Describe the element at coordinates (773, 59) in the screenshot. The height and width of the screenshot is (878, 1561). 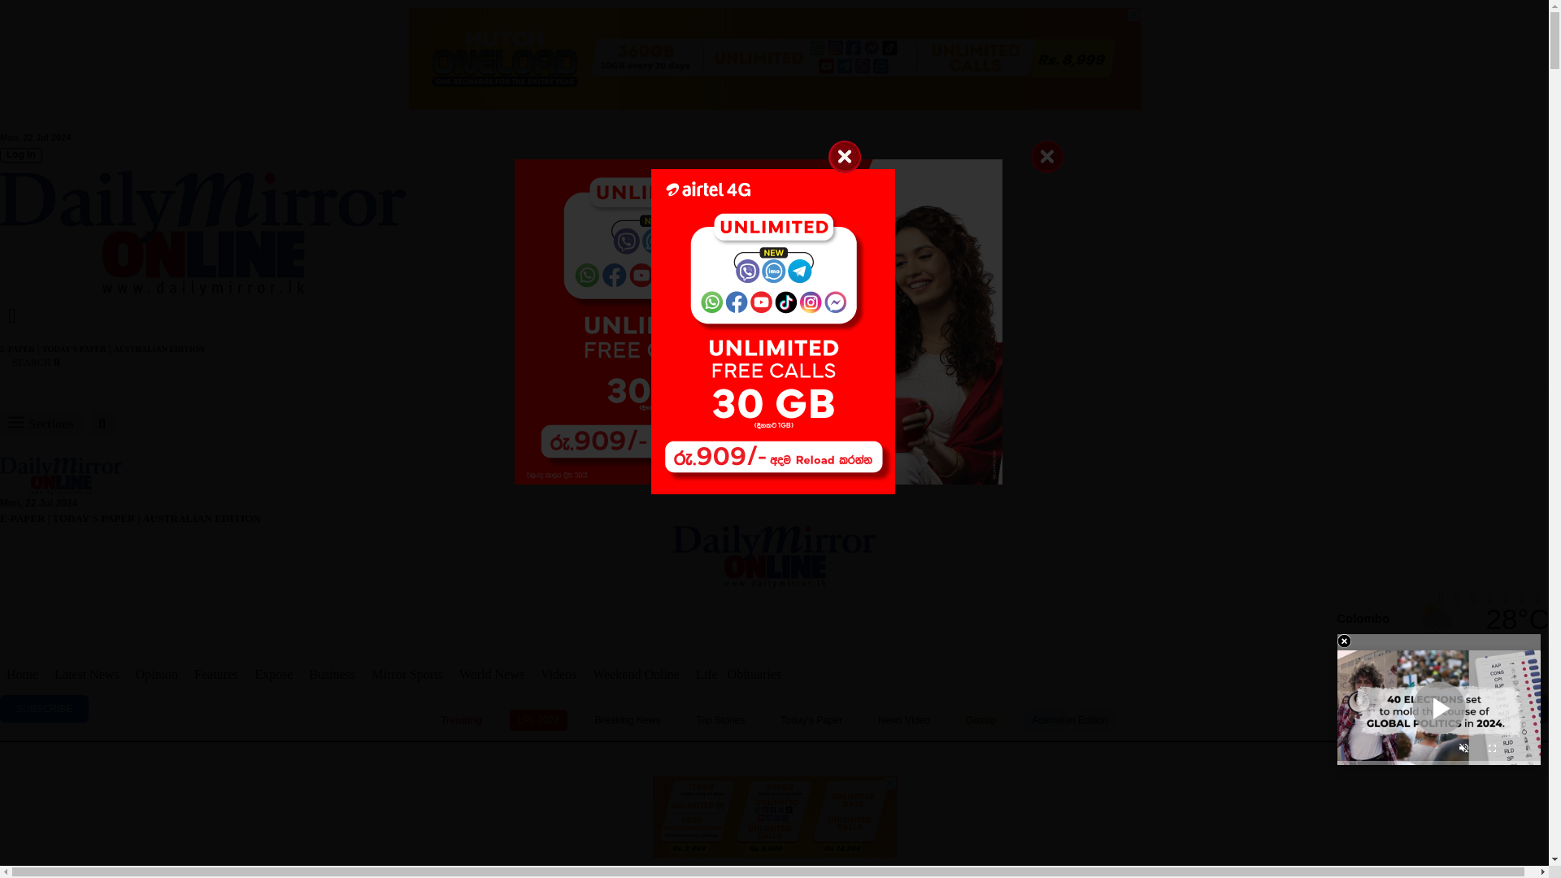
I see `3rd party ad content` at that location.